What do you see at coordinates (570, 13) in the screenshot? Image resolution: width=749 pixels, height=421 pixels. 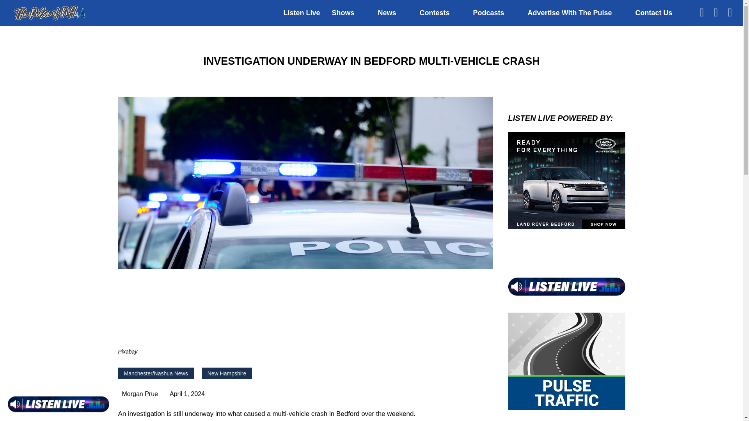 I see `Advertise With The Pulse` at bounding box center [570, 13].